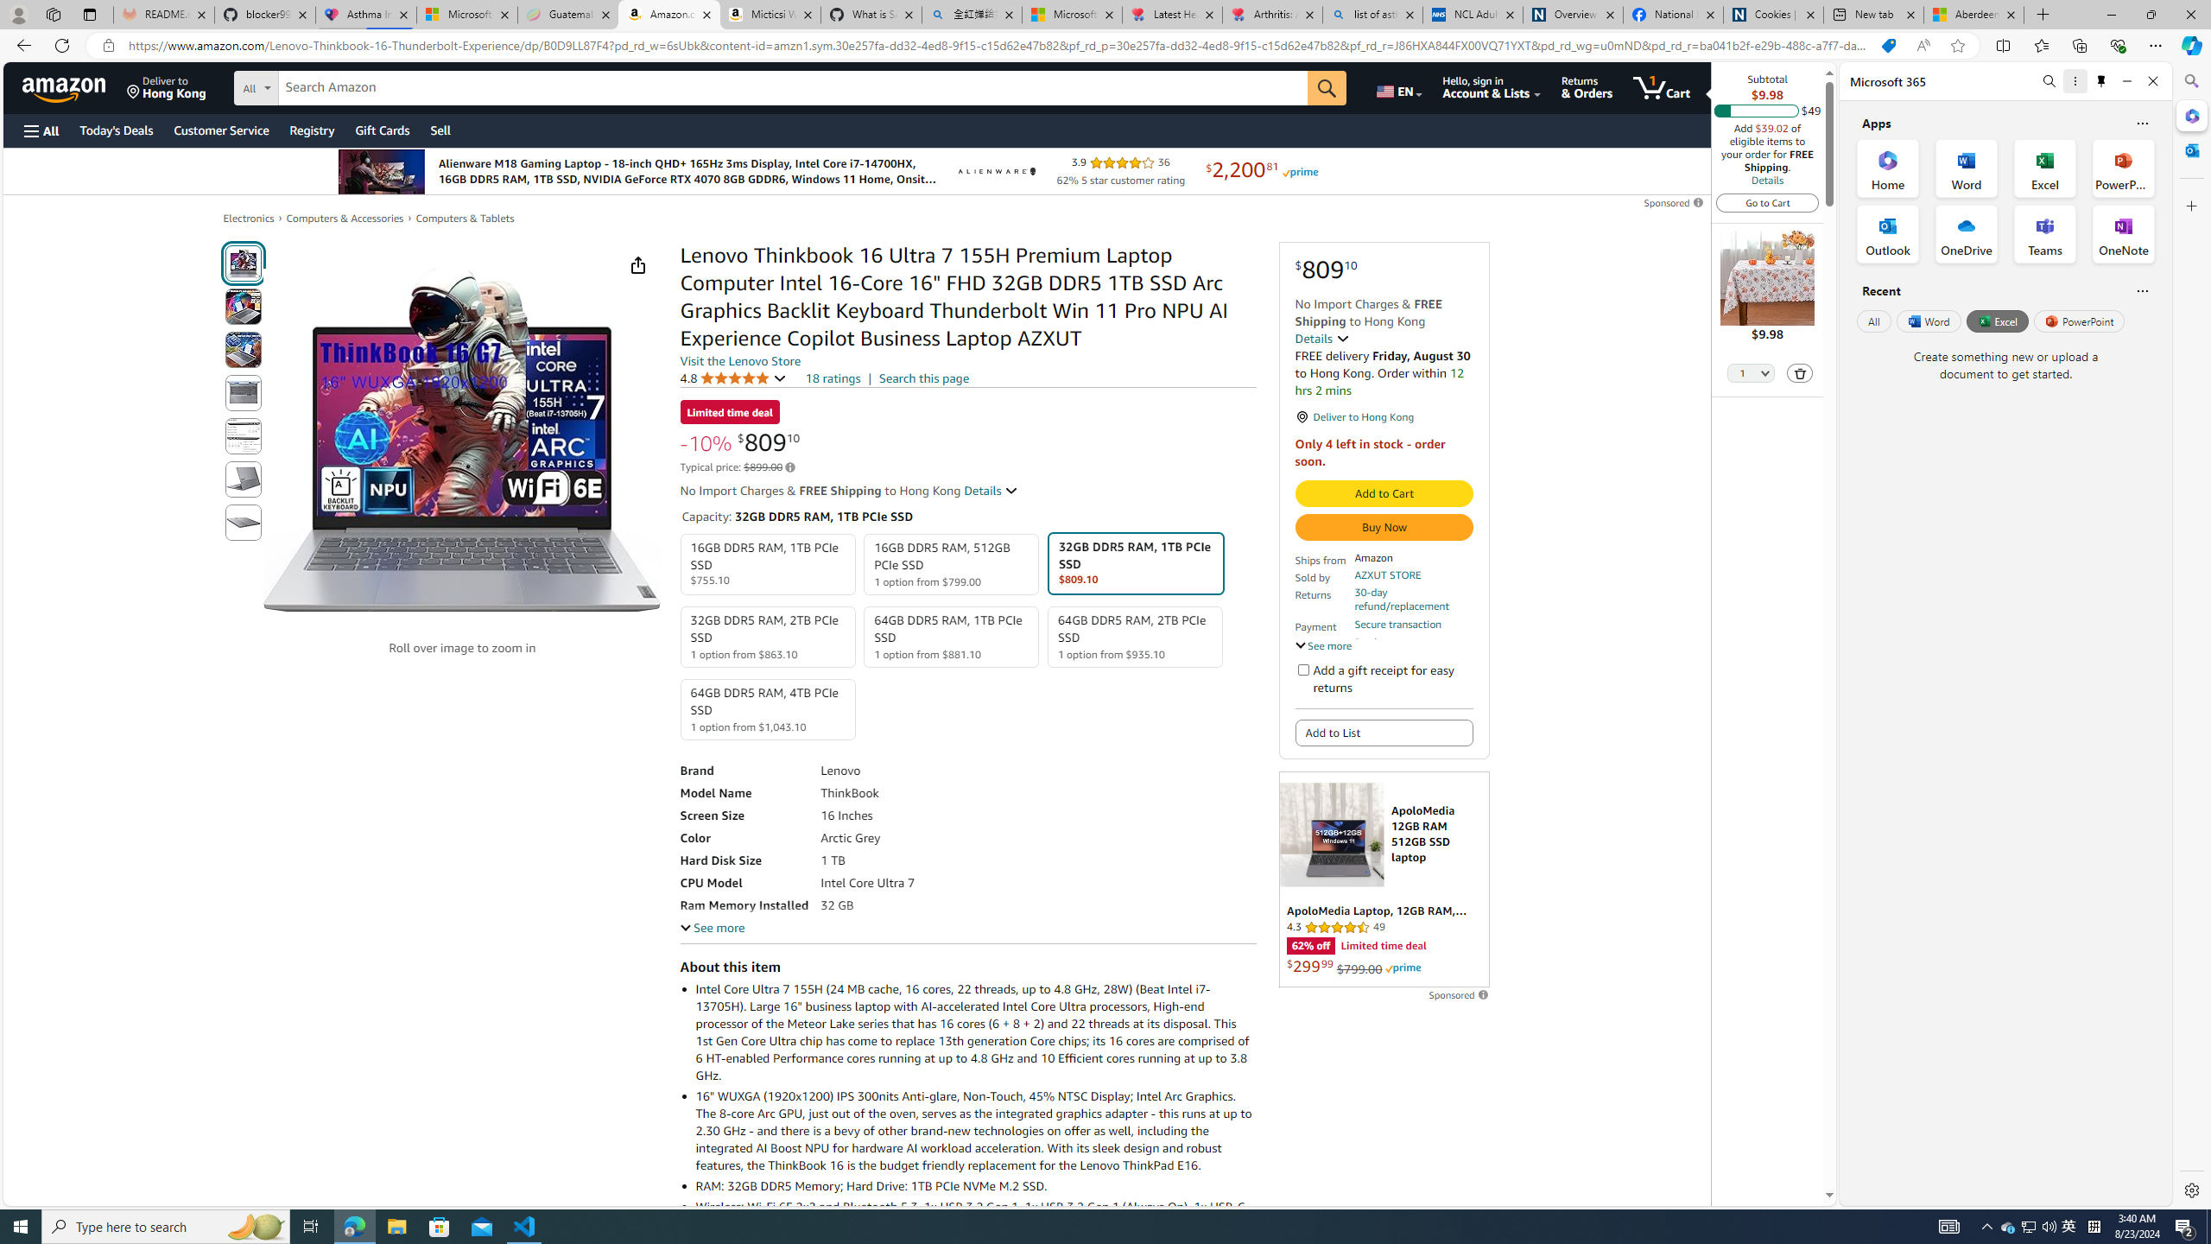 The width and height of the screenshot is (2211, 1244). What do you see at coordinates (1873, 321) in the screenshot?
I see `All` at bounding box center [1873, 321].